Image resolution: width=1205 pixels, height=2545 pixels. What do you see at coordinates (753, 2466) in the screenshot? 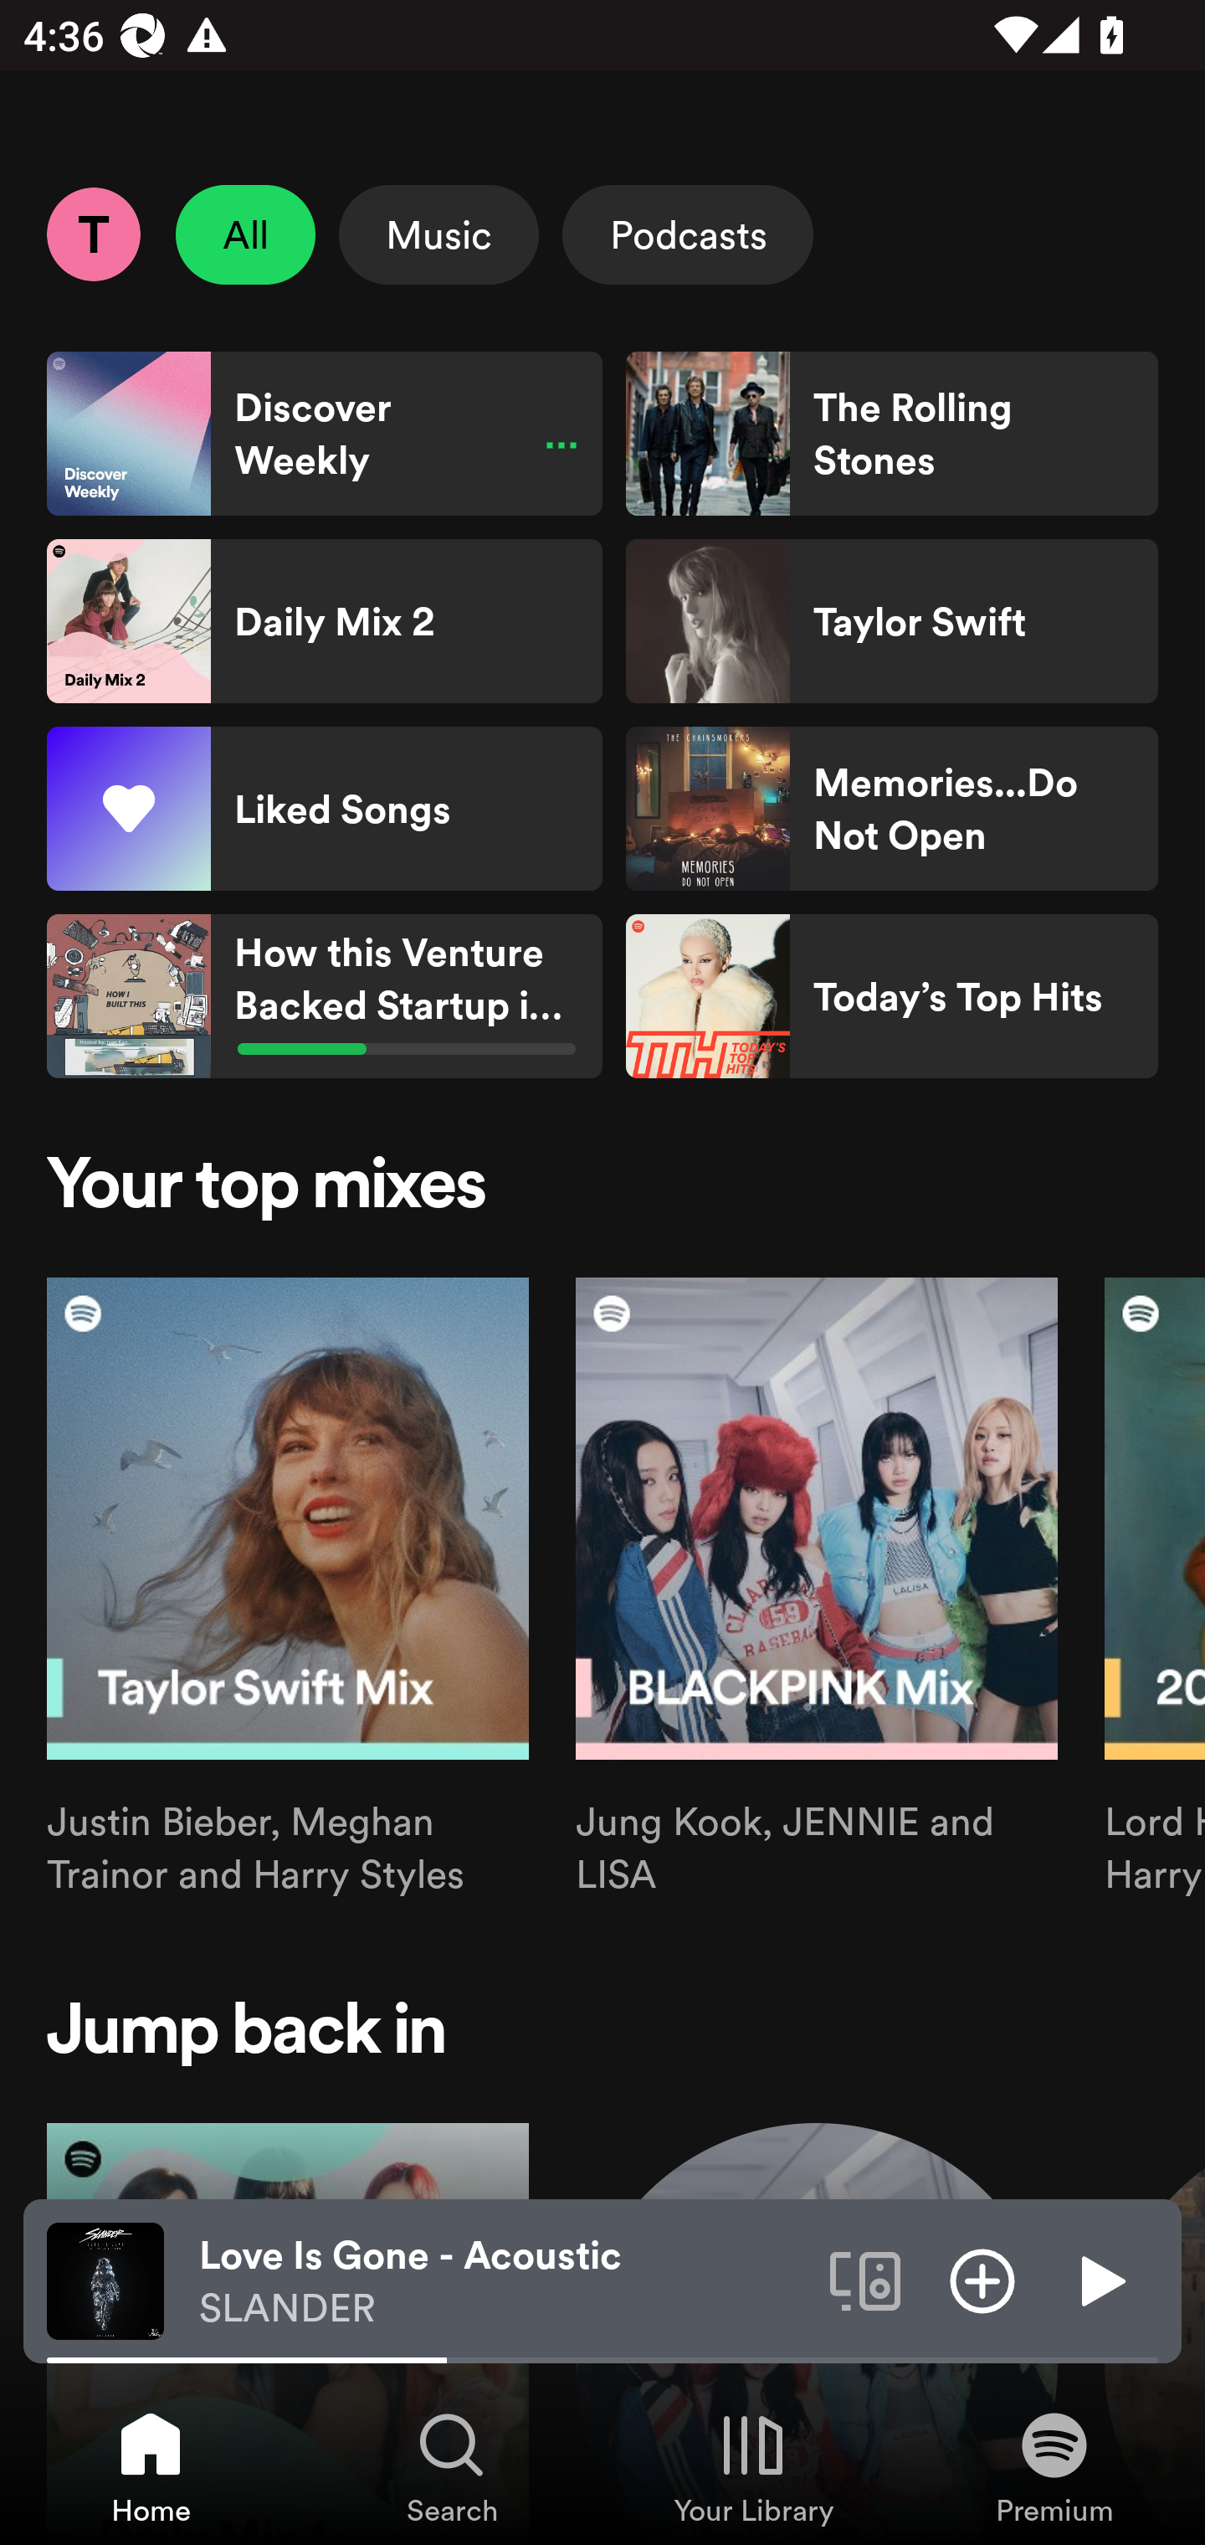
I see `Your Library, Tab 3 of 4 Your Library Your Library` at bounding box center [753, 2466].